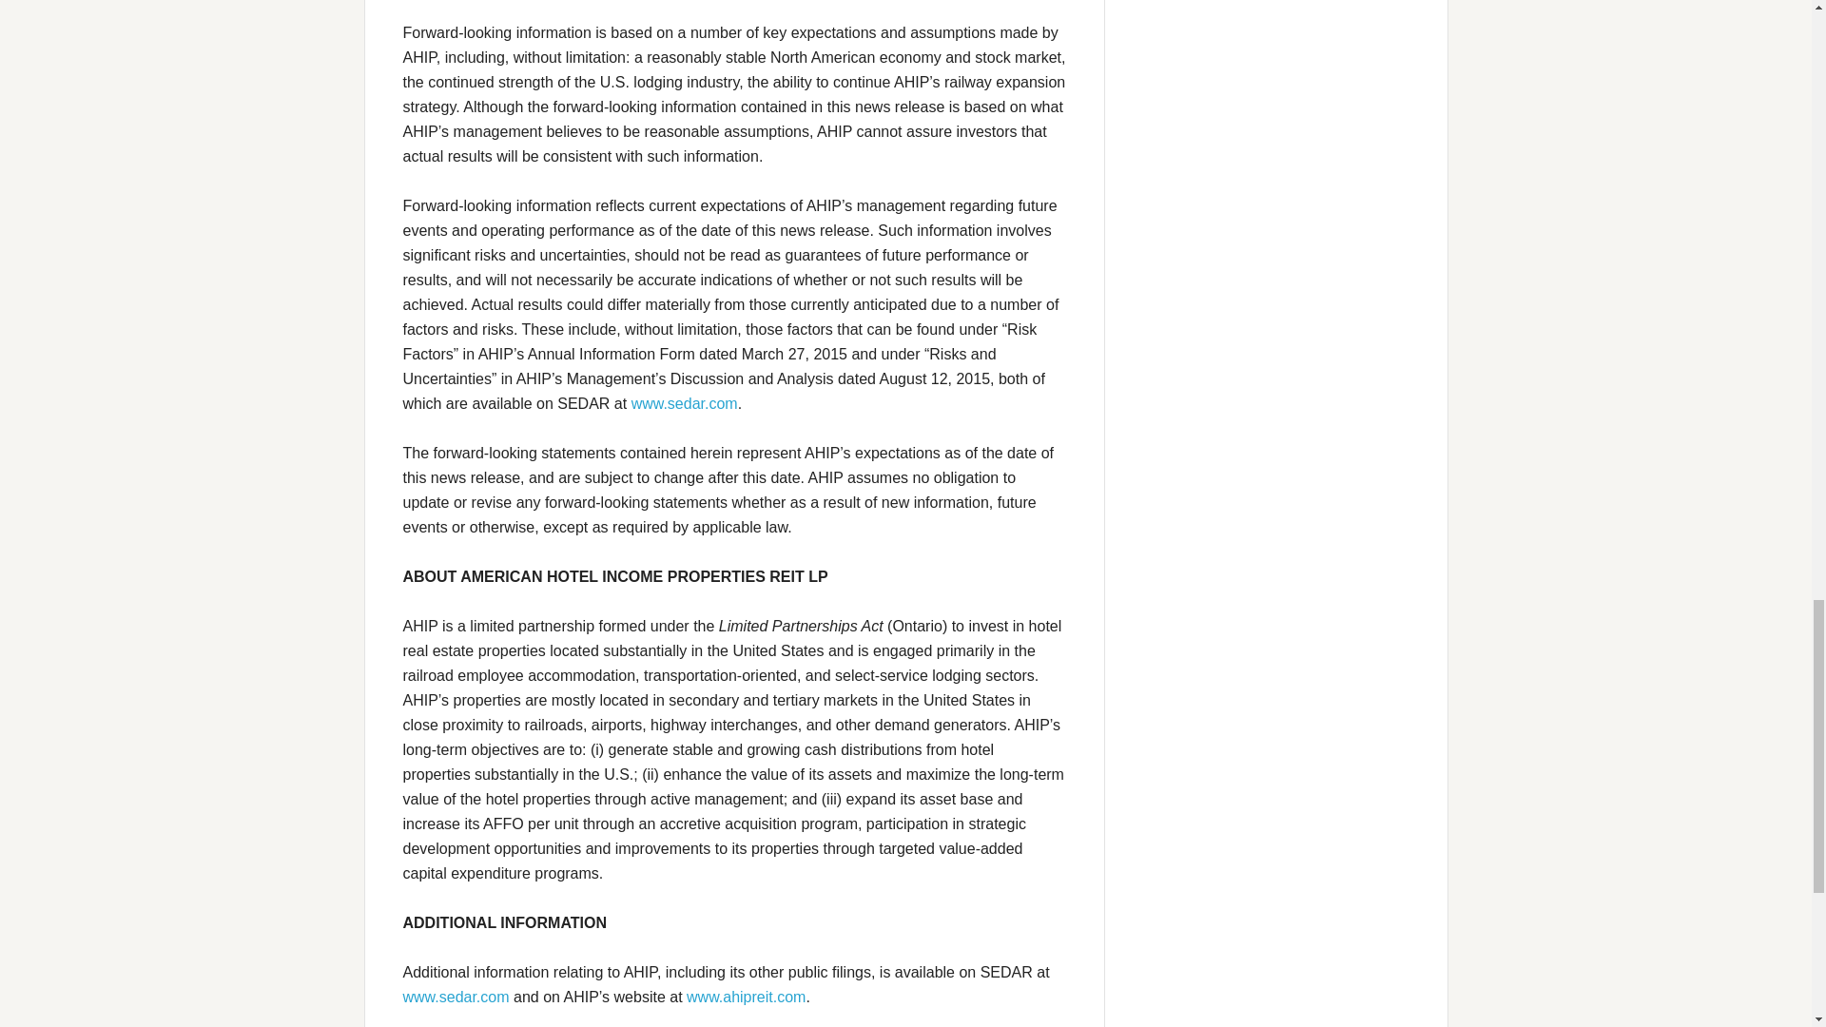 Image resolution: width=1826 pixels, height=1027 pixels. I want to click on www.ahipreit.com, so click(746, 997).